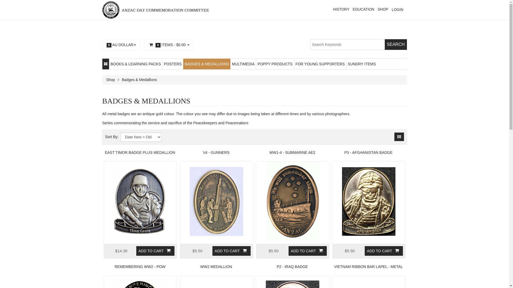 Image resolution: width=513 pixels, height=288 pixels. What do you see at coordinates (371, 267) in the screenshot?
I see `VIETNAM RIBBON BAR LAPEL - METAL` at bounding box center [371, 267].